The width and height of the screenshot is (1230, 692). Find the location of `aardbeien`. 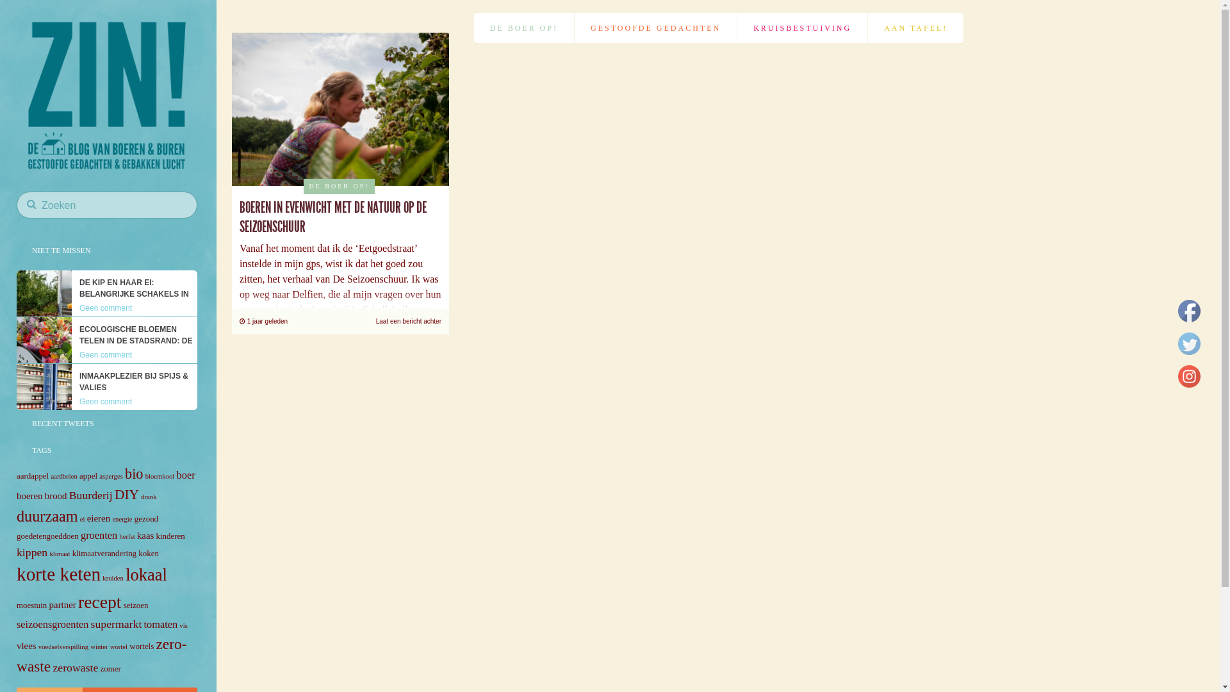

aardbeien is located at coordinates (64, 477).